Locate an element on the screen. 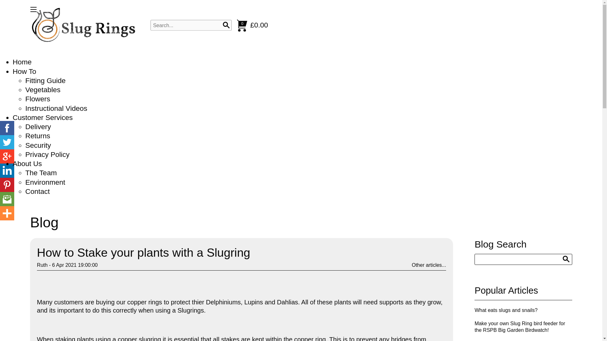  Other articles... is located at coordinates (428, 265).